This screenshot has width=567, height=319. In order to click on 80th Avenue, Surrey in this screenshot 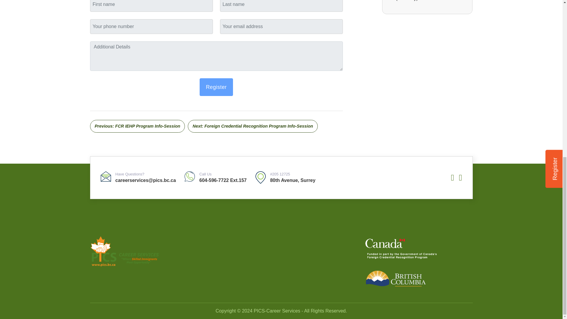, I will do `click(293, 180)`.